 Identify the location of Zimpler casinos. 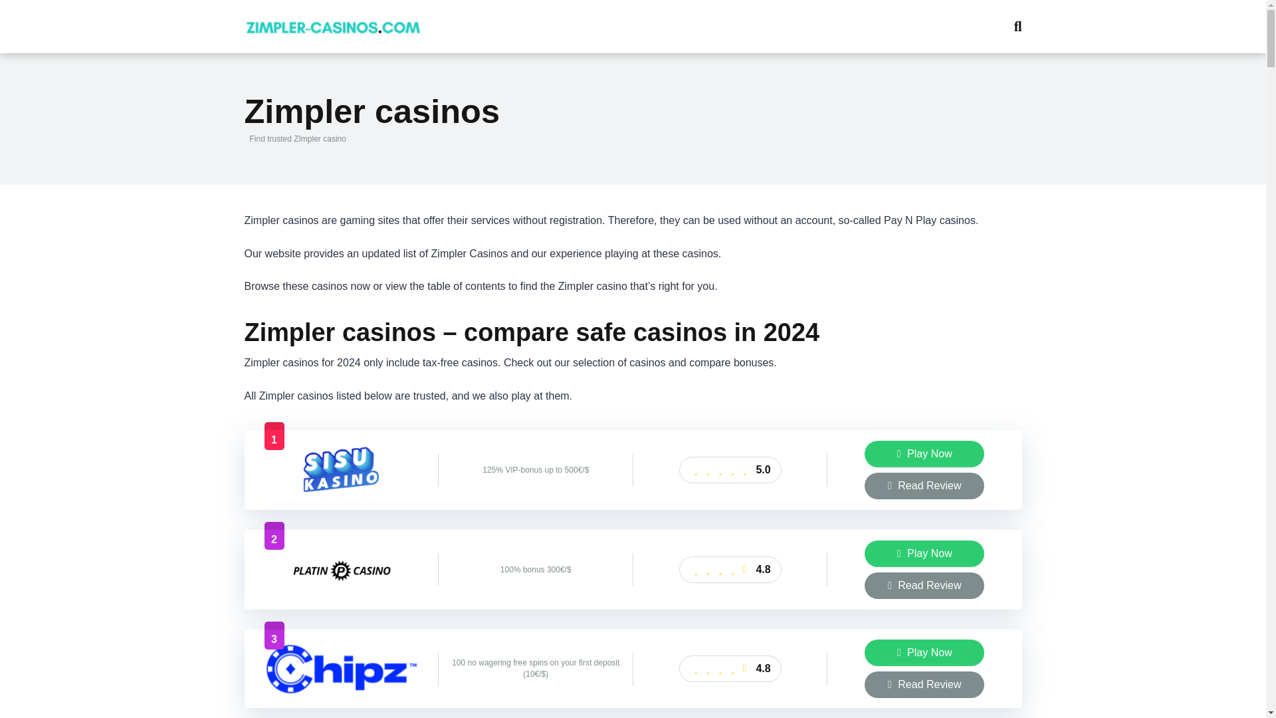
(334, 21).